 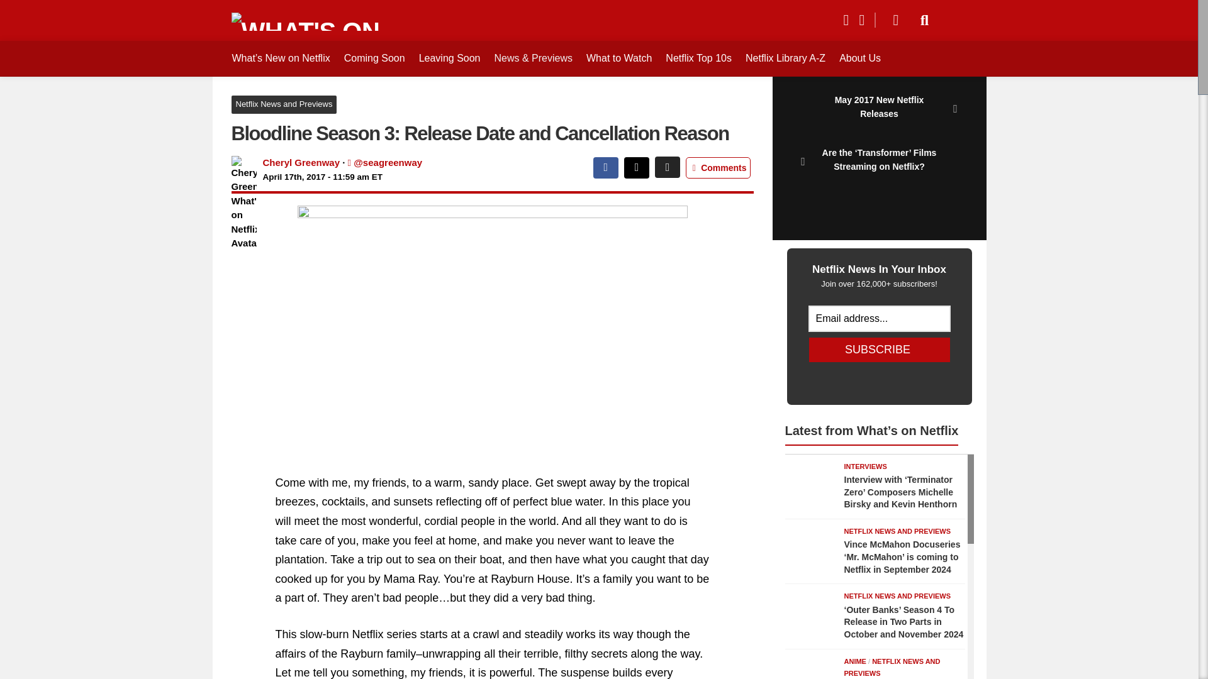 What do you see at coordinates (302, 162) in the screenshot?
I see `Cheryl Greenway` at bounding box center [302, 162].